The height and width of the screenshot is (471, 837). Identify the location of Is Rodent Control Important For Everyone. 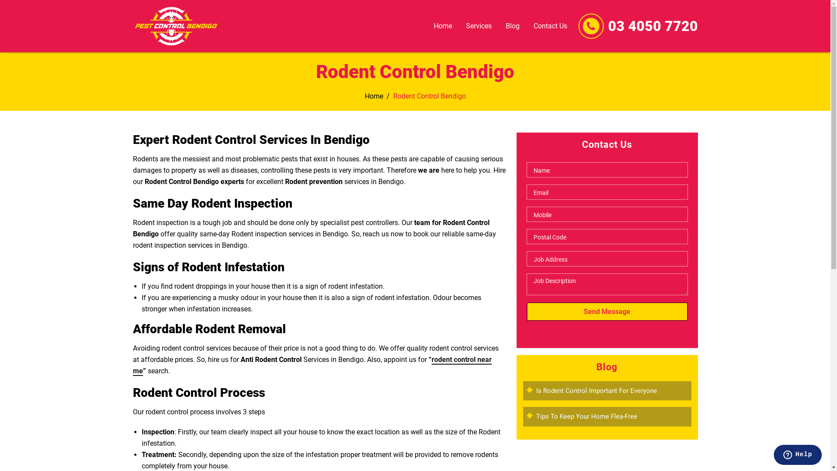
(596, 391).